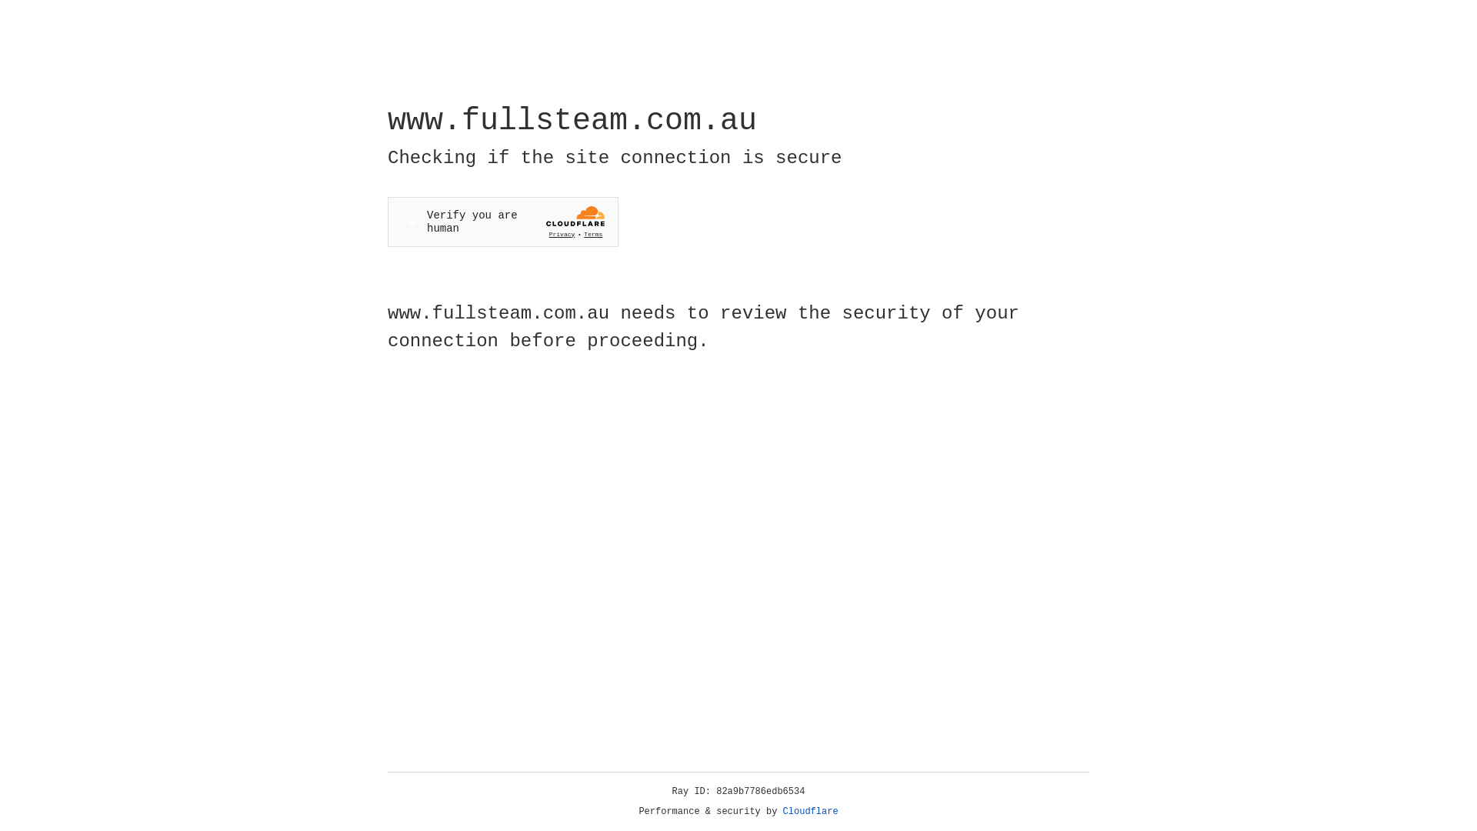 The image size is (1477, 831). Describe the element at coordinates (811, 812) in the screenshot. I see `Cloudflare` at that location.